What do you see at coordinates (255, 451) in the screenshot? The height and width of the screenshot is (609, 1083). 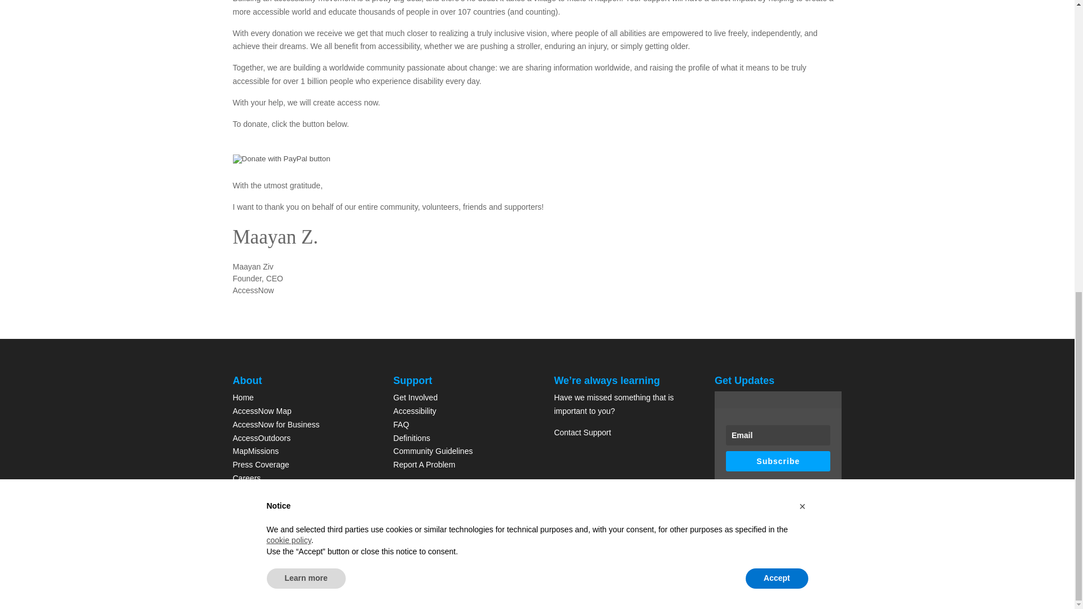 I see `MapMissions` at bounding box center [255, 451].